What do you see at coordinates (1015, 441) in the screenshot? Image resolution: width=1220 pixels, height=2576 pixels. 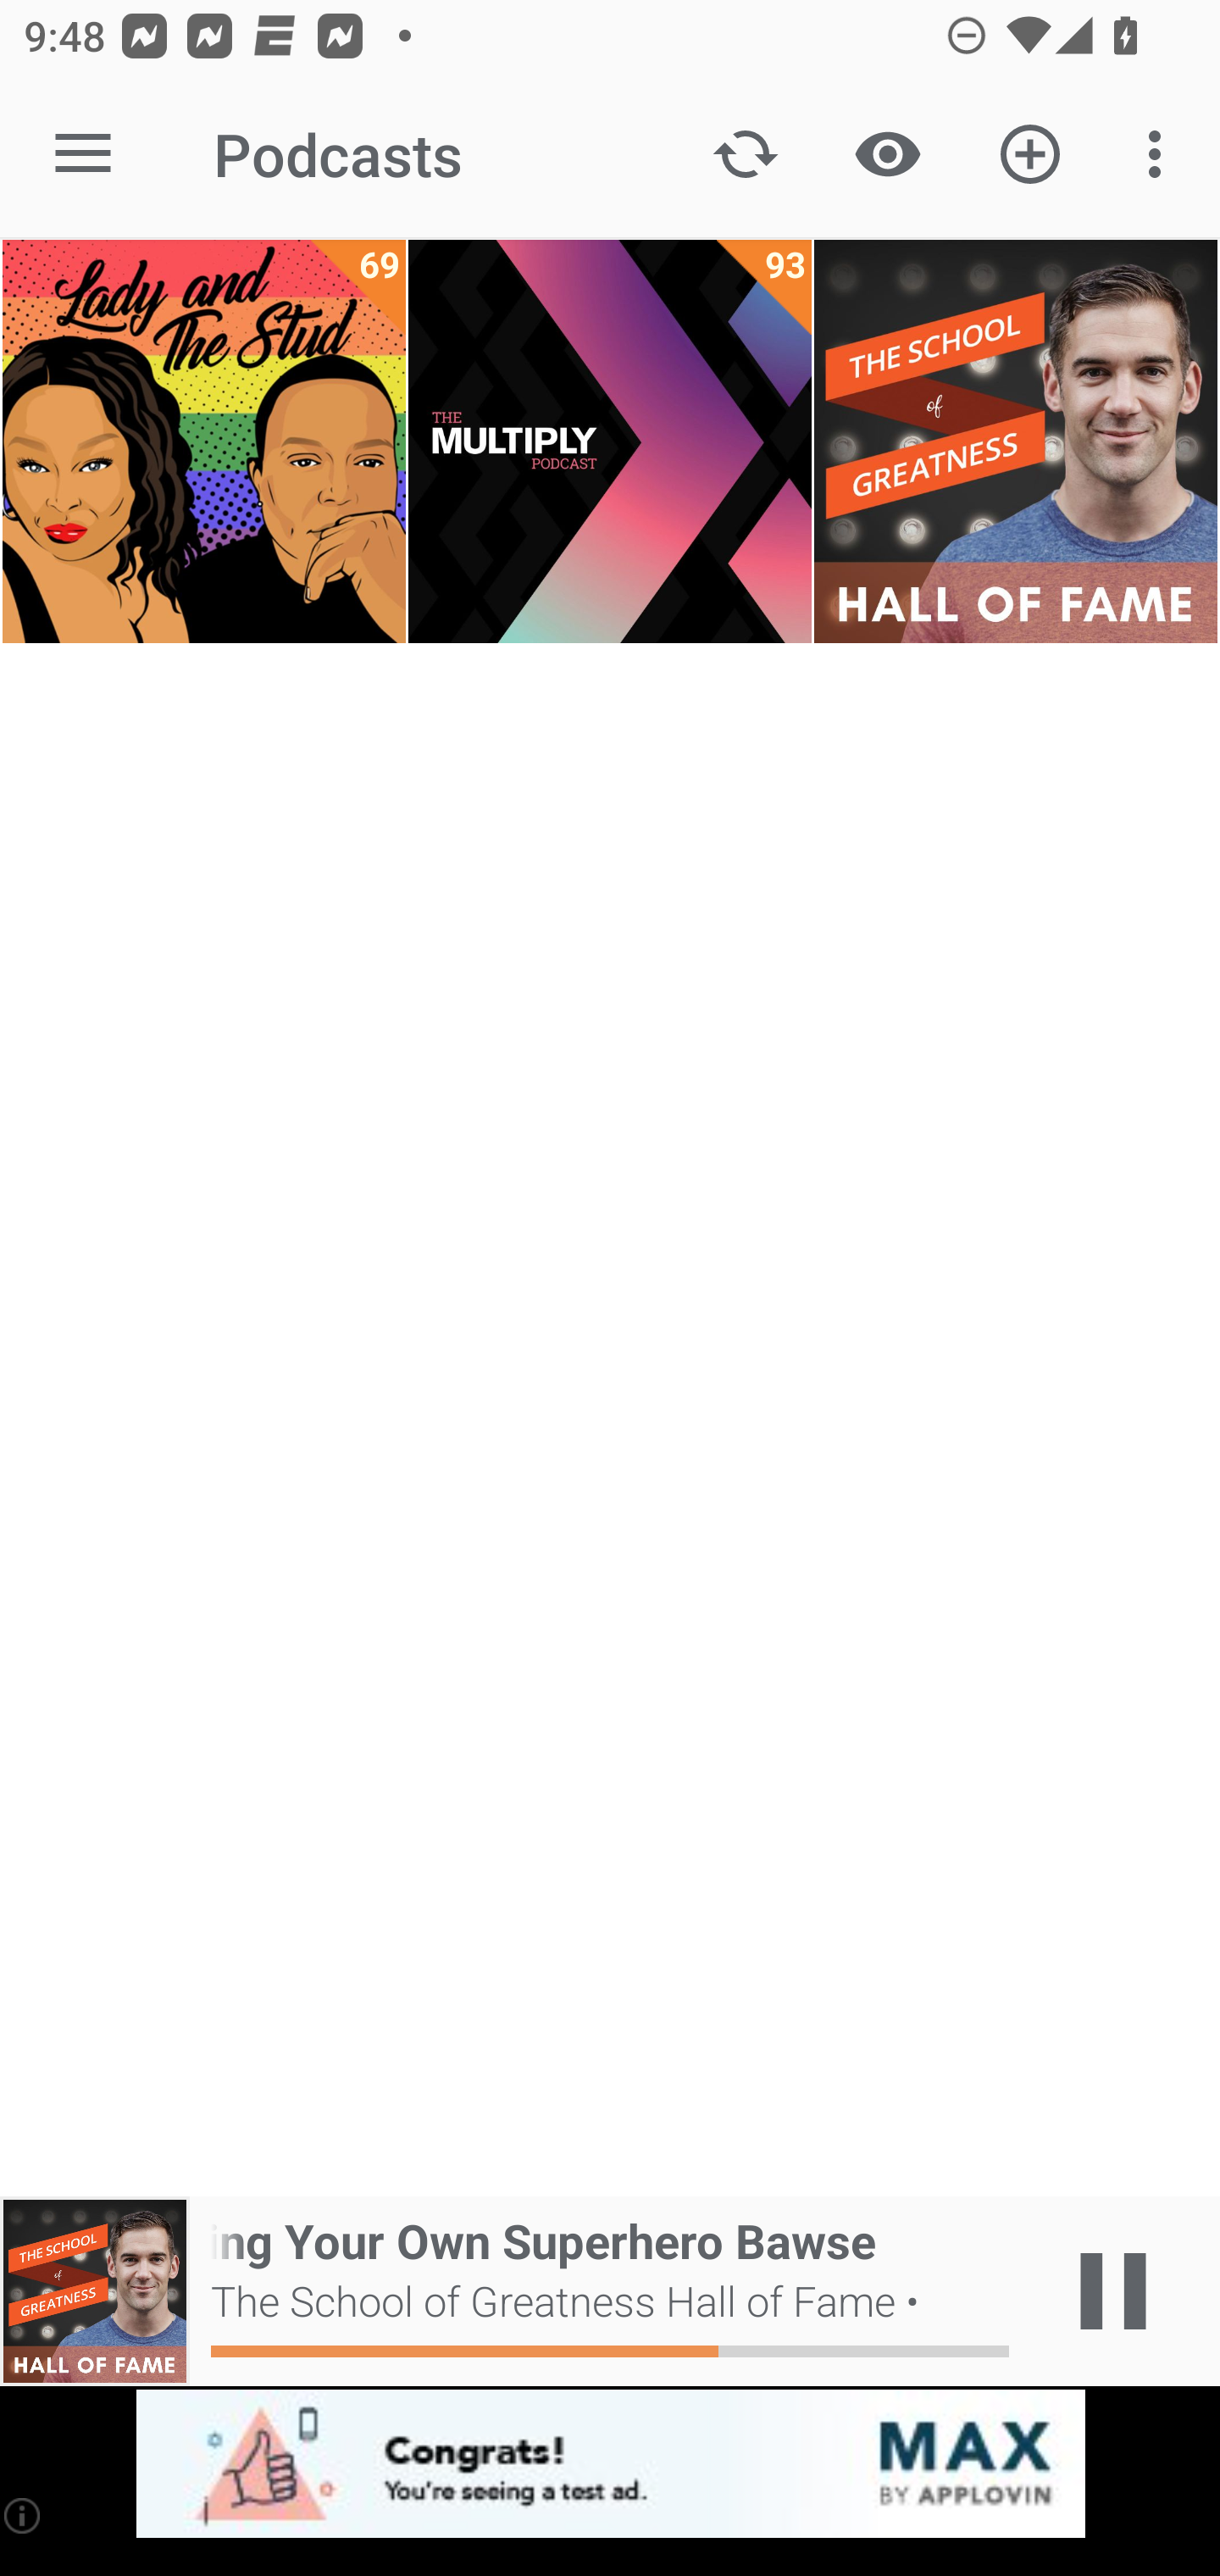 I see `The School of Greatness Hall of Fame` at bounding box center [1015, 441].